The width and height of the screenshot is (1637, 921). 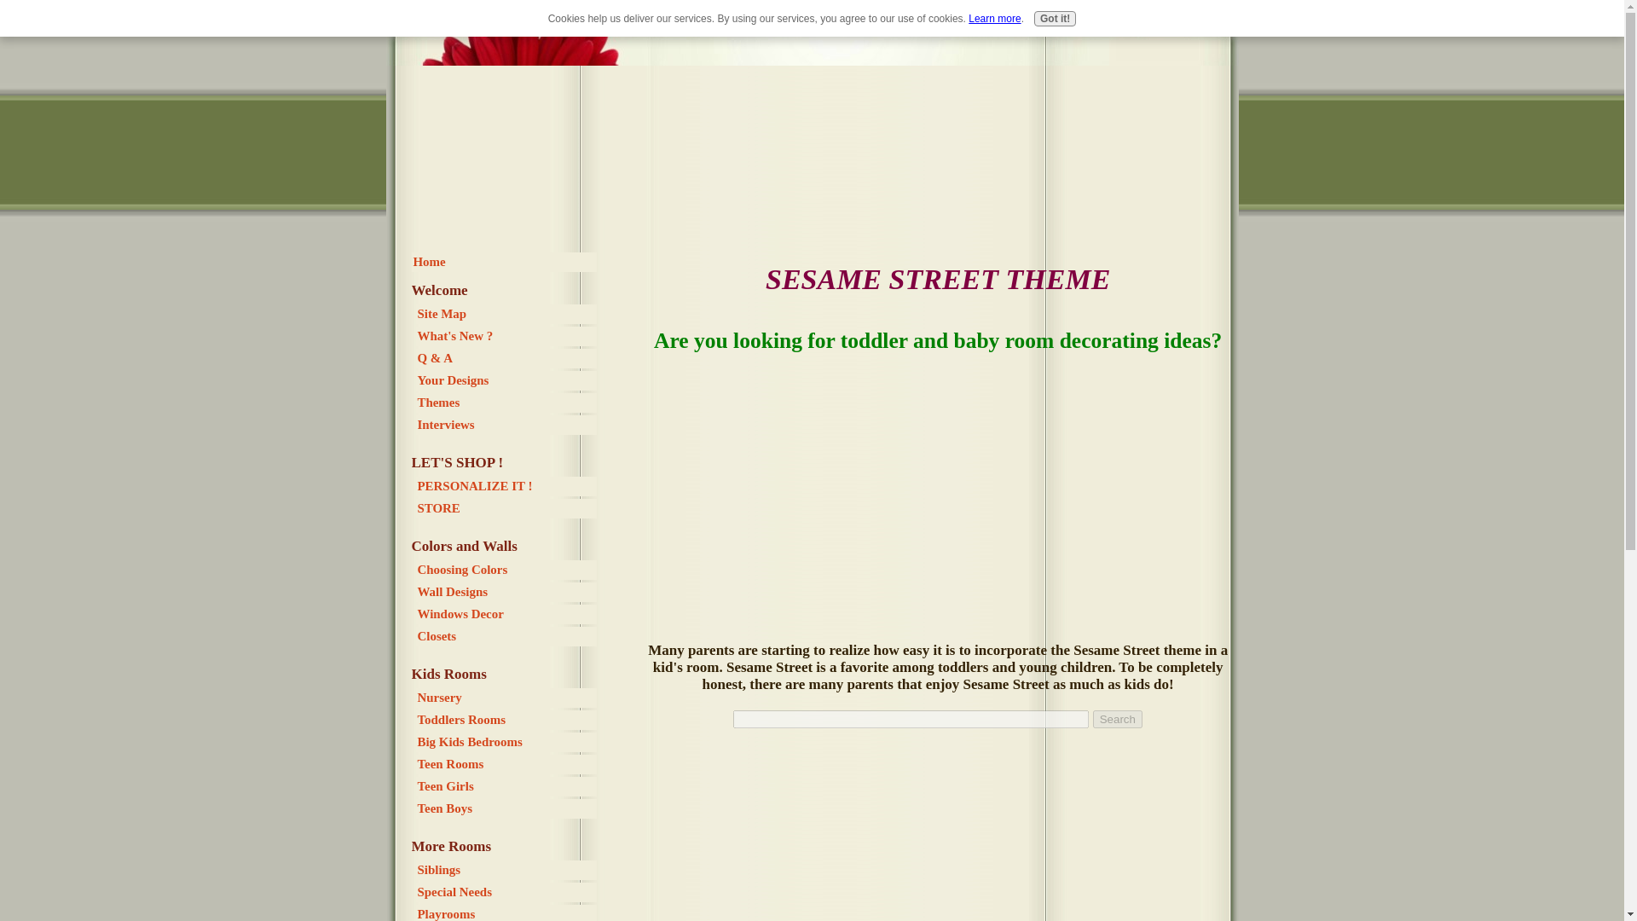 What do you see at coordinates (503, 261) in the screenshot?
I see `Home` at bounding box center [503, 261].